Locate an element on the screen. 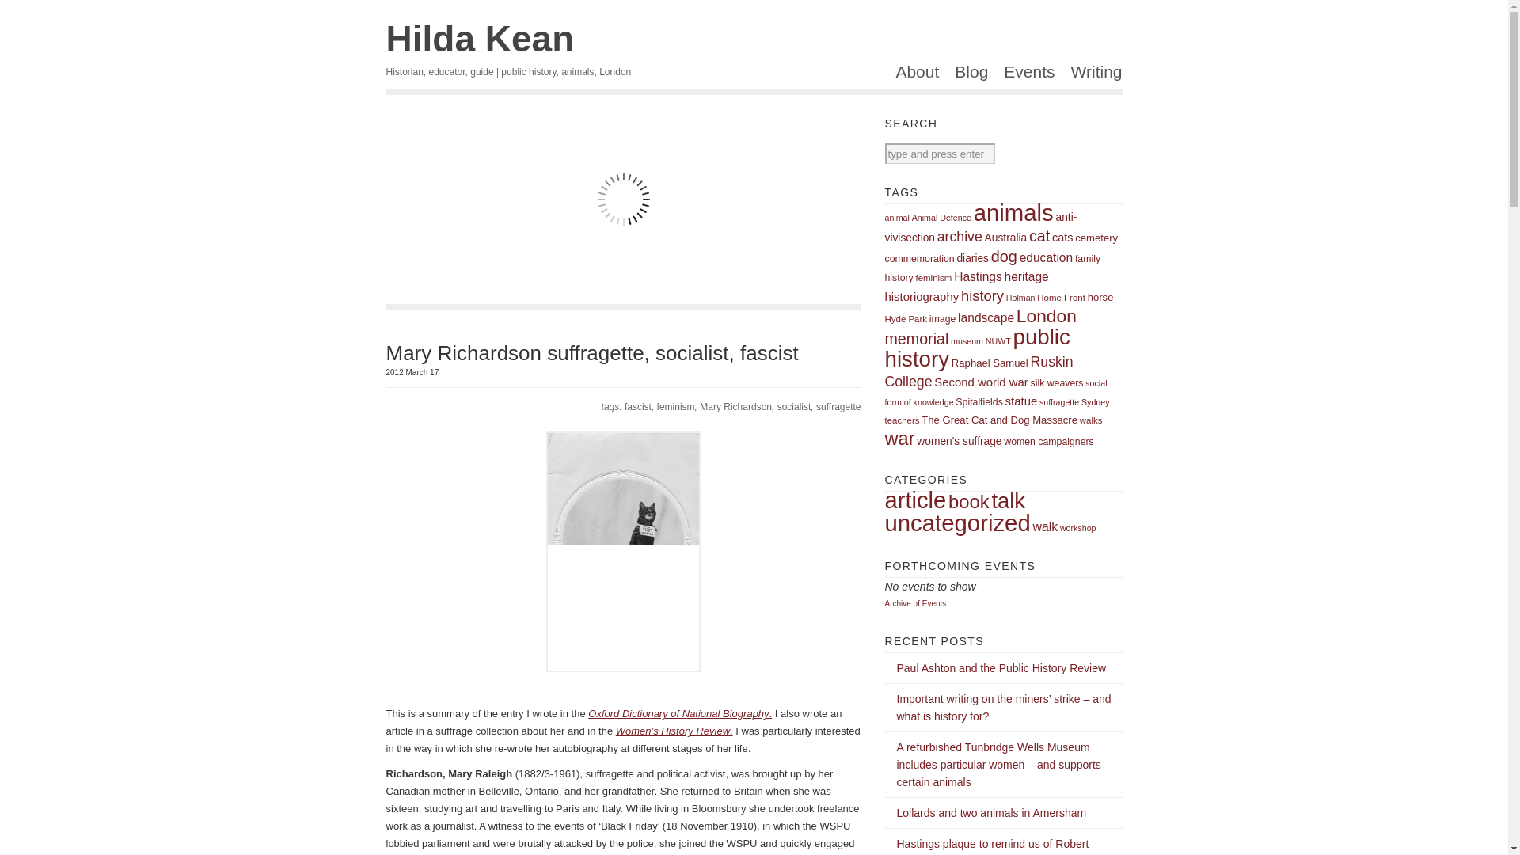 The width and height of the screenshot is (1520, 855). About is located at coordinates (914, 76).